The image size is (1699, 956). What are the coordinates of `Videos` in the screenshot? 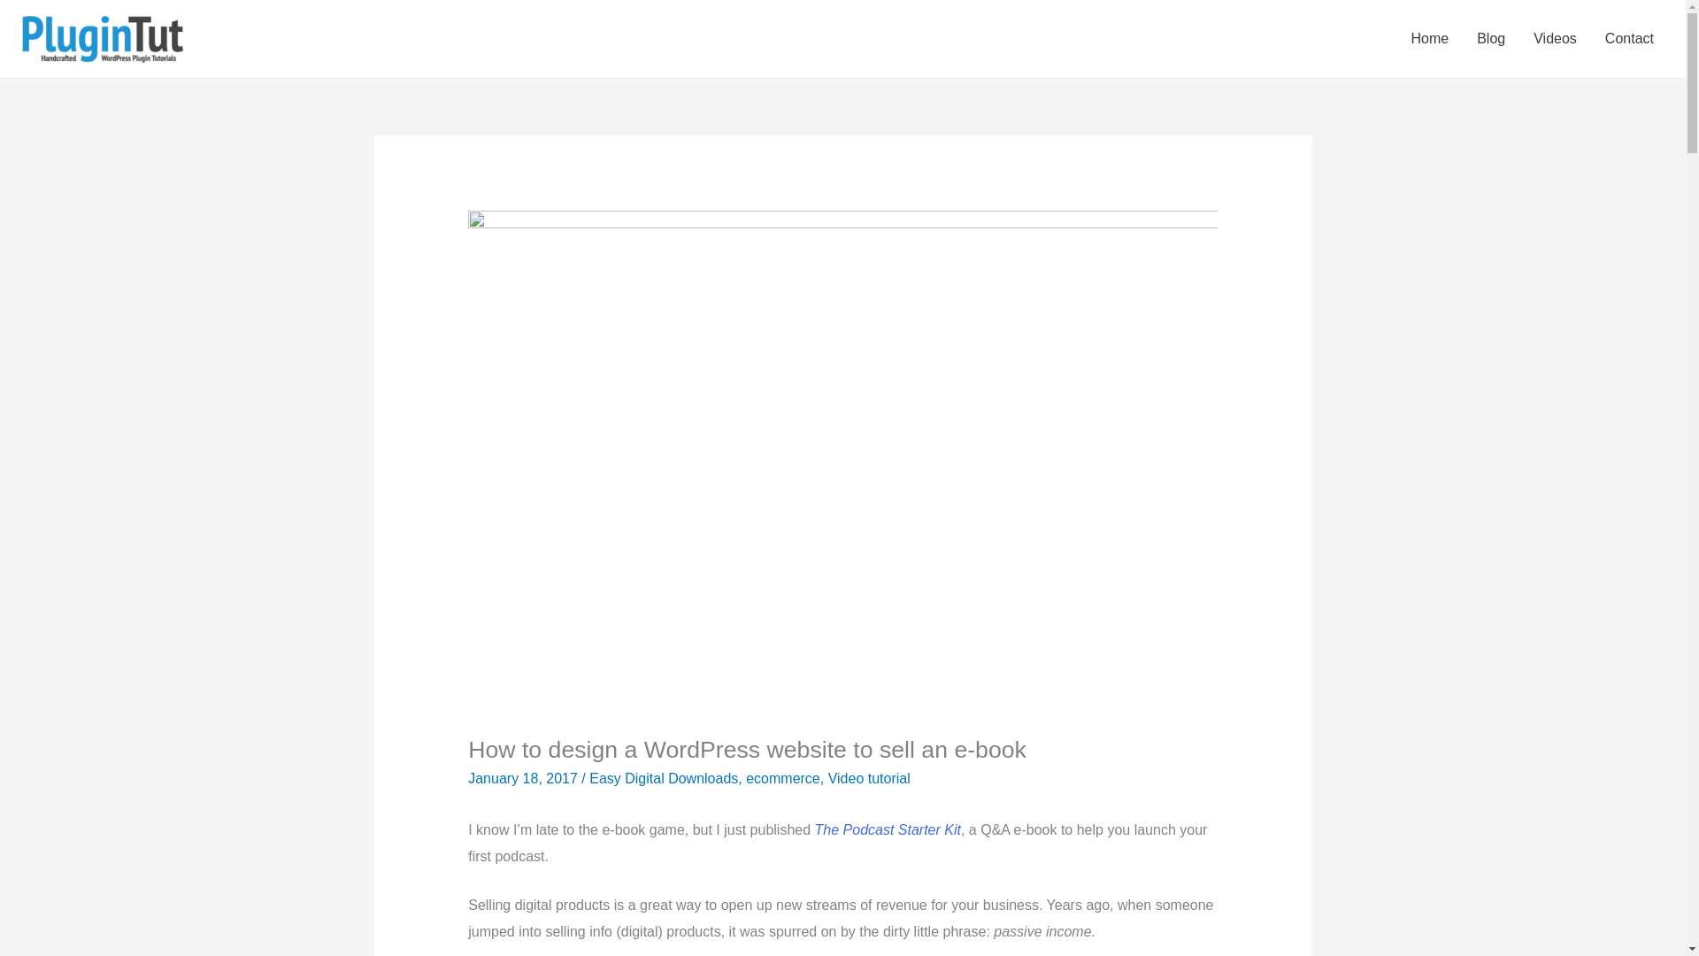 It's located at (1554, 38).